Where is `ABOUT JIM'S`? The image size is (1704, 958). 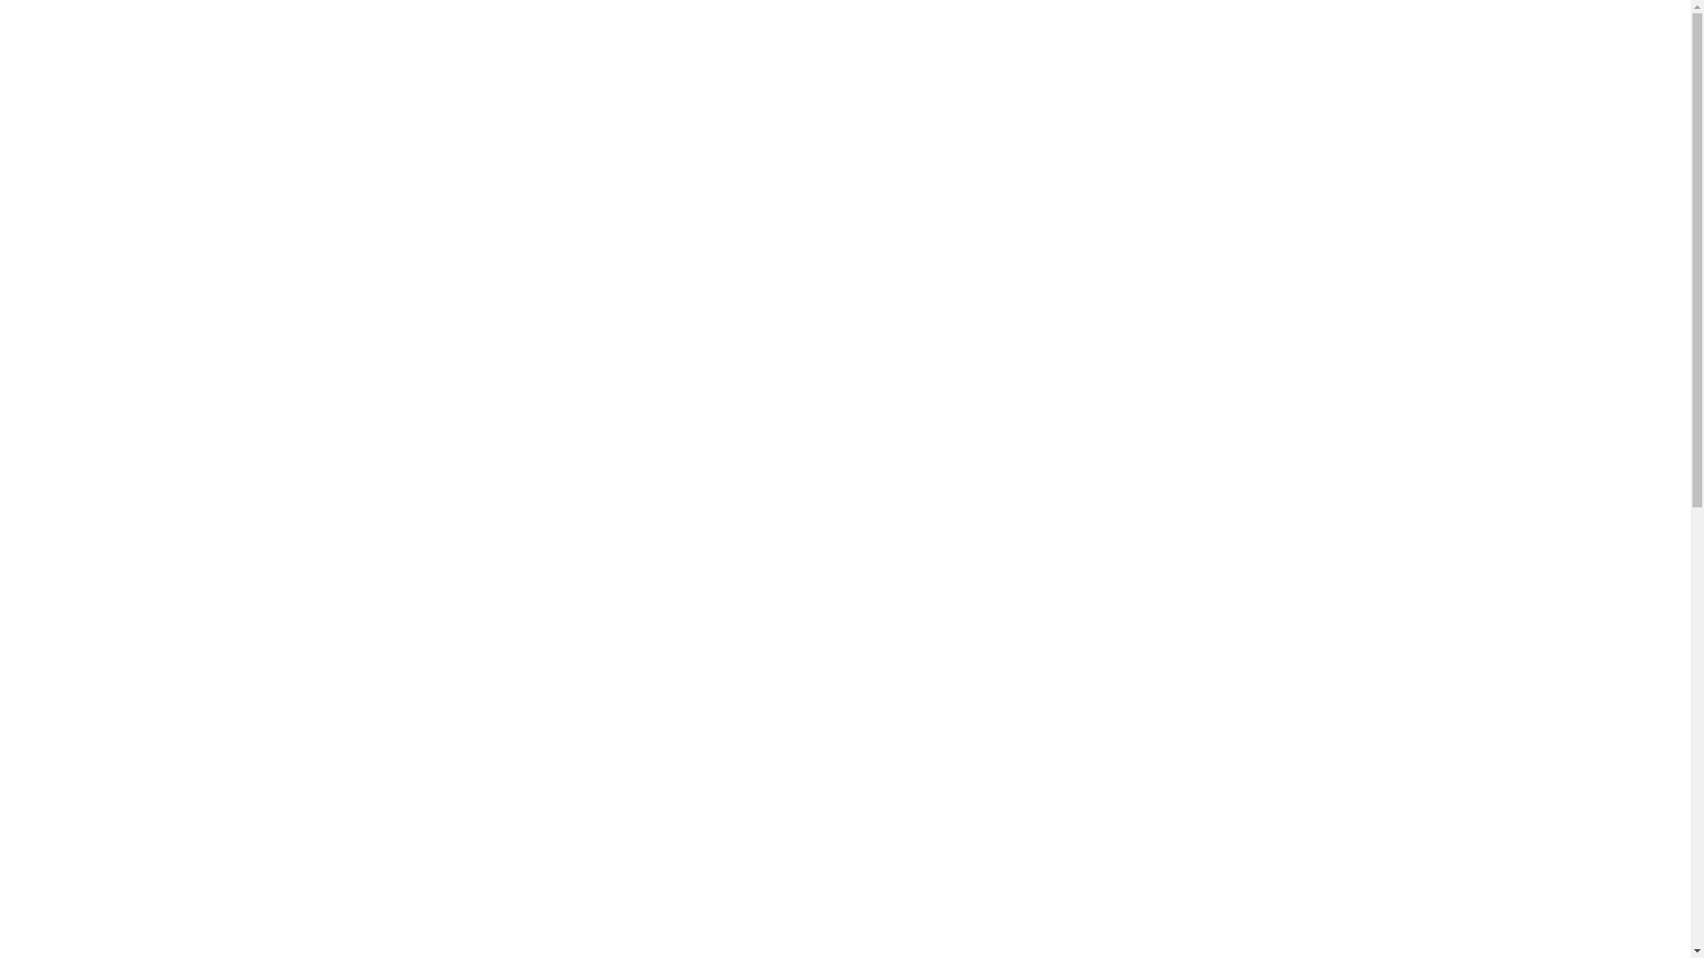 ABOUT JIM'S is located at coordinates (953, 114).